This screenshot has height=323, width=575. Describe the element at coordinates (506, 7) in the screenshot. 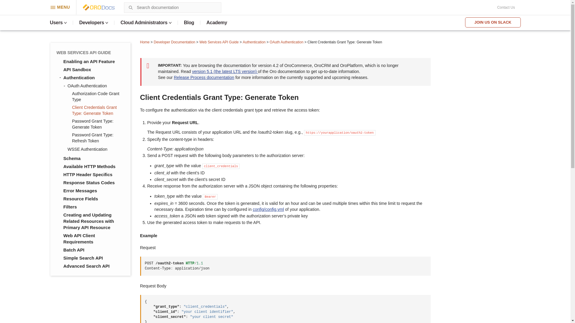

I see `Contact Us` at that location.